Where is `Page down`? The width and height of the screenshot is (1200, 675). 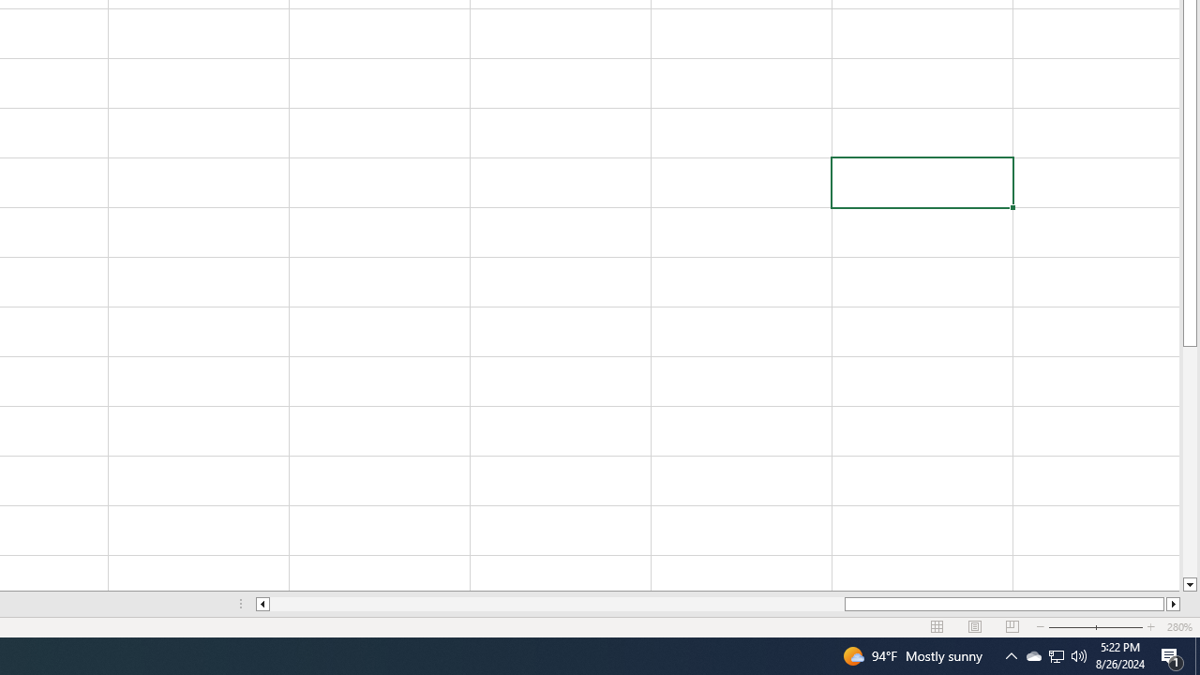 Page down is located at coordinates (1189, 462).